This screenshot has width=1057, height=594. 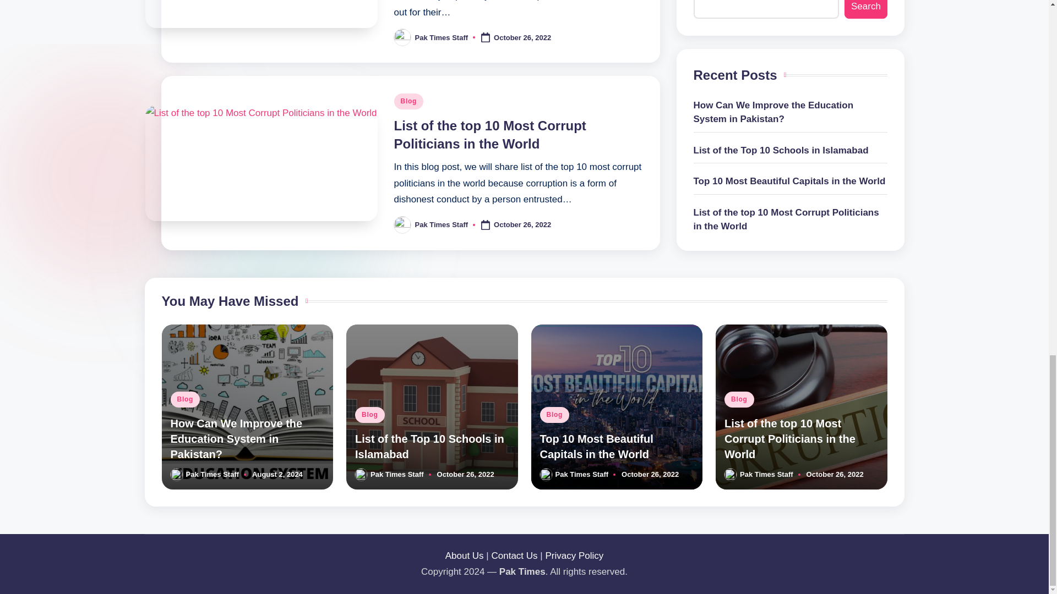 What do you see at coordinates (213, 474) in the screenshot?
I see `View all posts by Pak Times Staff` at bounding box center [213, 474].